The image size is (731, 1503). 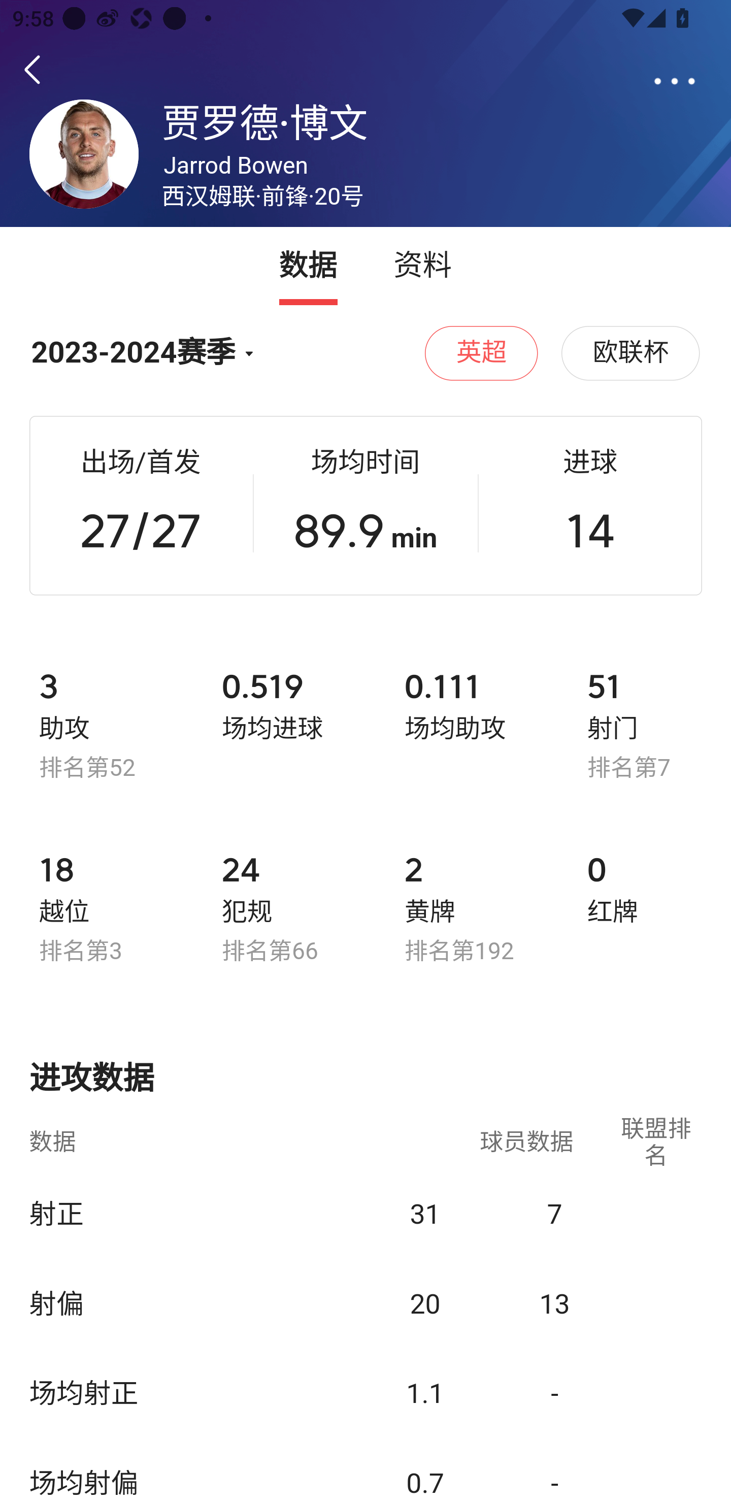 What do you see at coordinates (422, 266) in the screenshot?
I see `资料` at bounding box center [422, 266].